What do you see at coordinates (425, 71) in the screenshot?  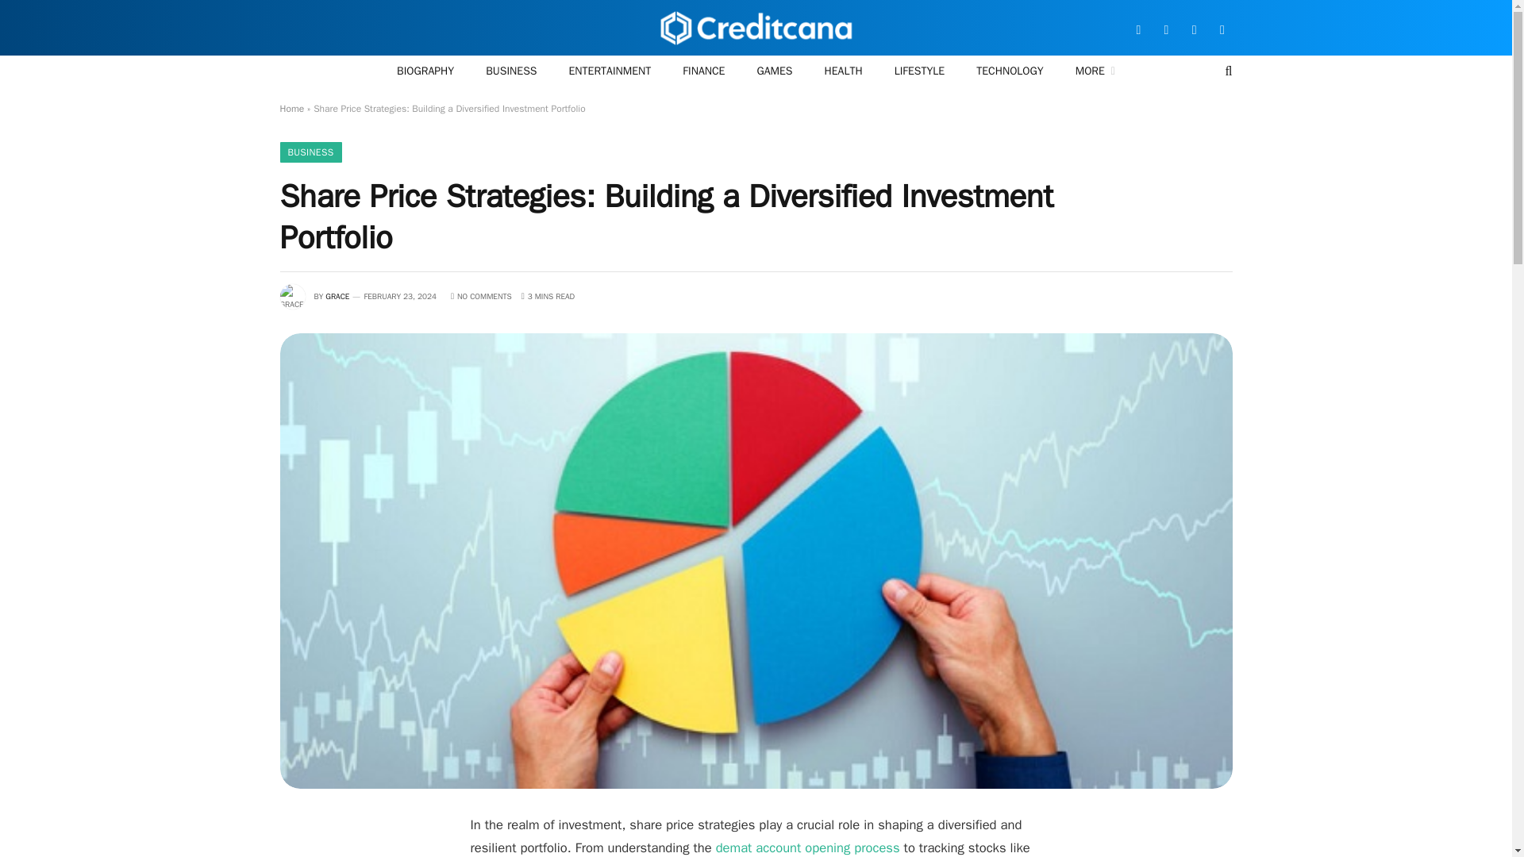 I see `BIOGRAPHY` at bounding box center [425, 71].